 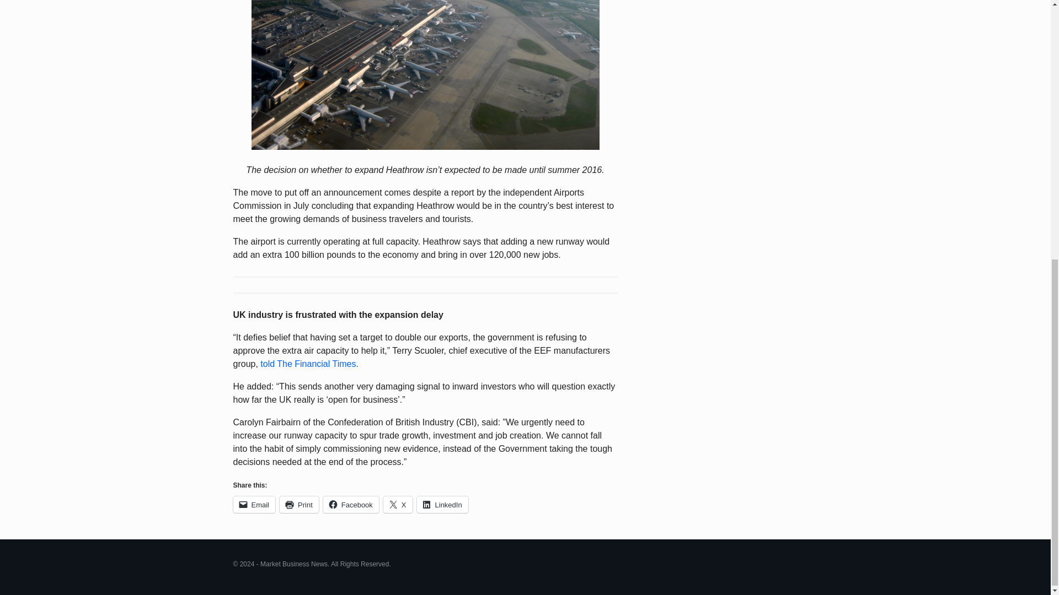 What do you see at coordinates (351, 504) in the screenshot?
I see `Facebook` at bounding box center [351, 504].